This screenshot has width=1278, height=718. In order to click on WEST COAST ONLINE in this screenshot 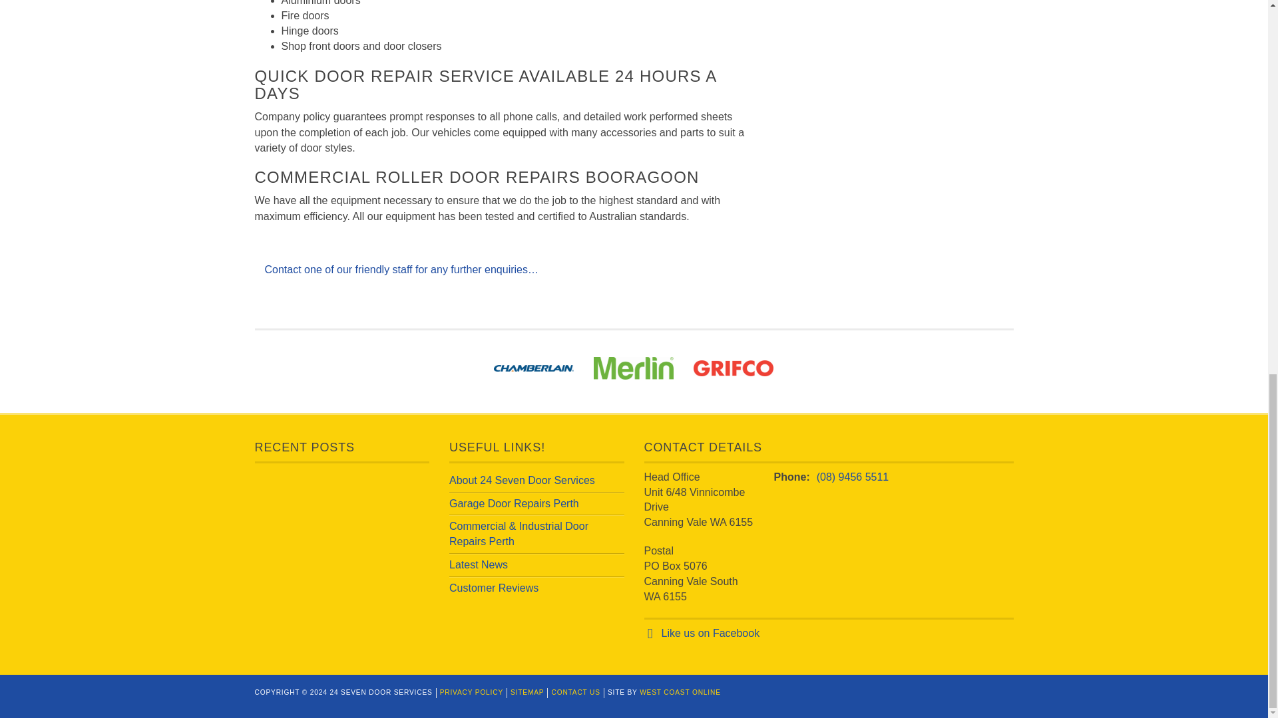, I will do `click(680, 691)`.